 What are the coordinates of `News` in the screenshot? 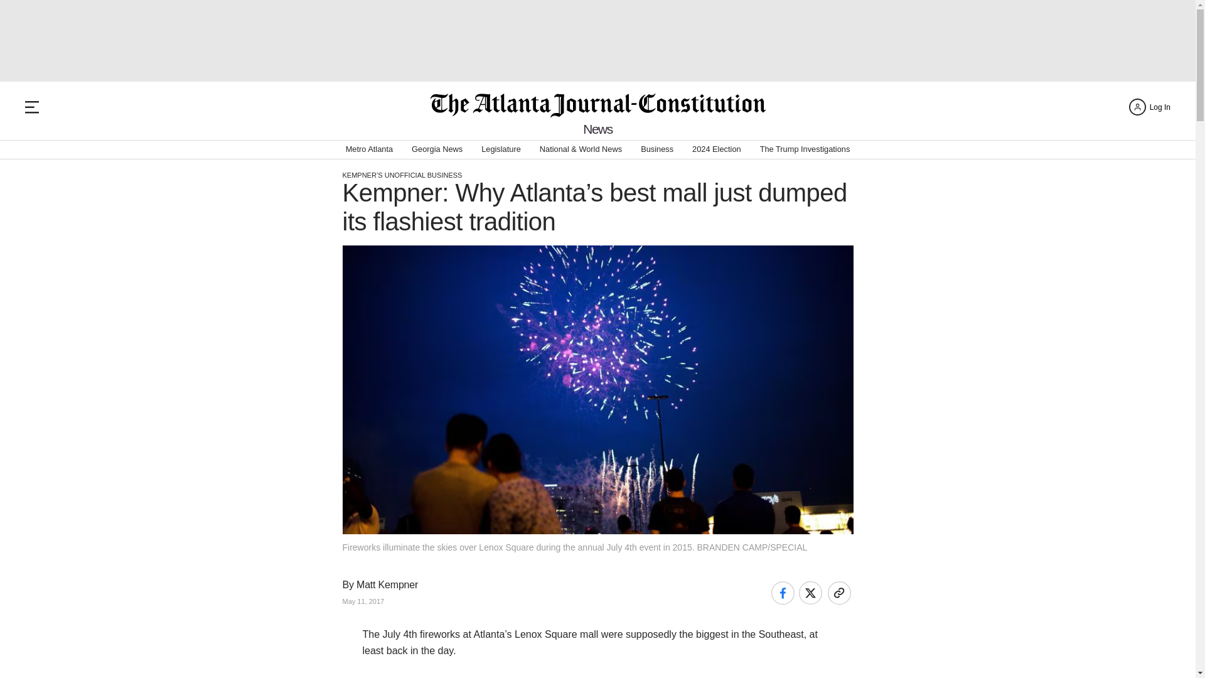 It's located at (597, 129).